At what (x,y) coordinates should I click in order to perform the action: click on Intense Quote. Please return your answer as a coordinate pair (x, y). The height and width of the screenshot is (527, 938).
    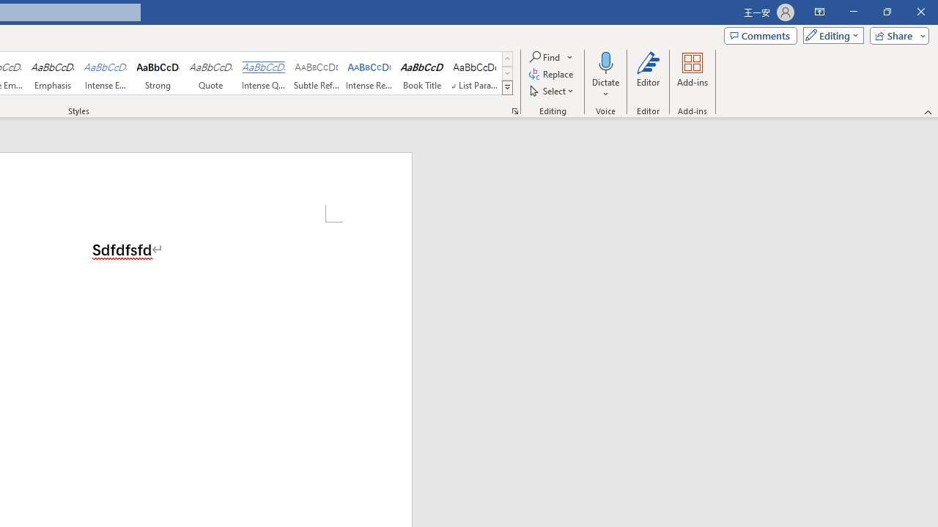
    Looking at the image, I should click on (263, 73).